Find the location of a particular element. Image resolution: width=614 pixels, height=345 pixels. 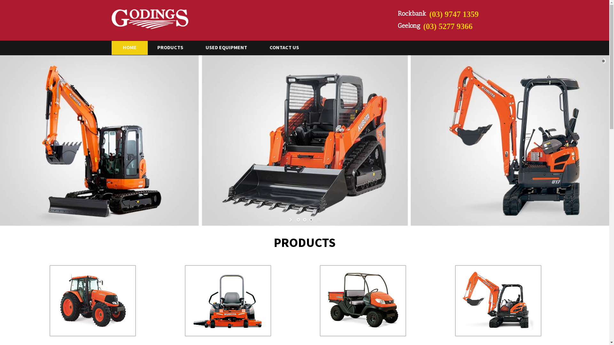

HOME is located at coordinates (129, 48).